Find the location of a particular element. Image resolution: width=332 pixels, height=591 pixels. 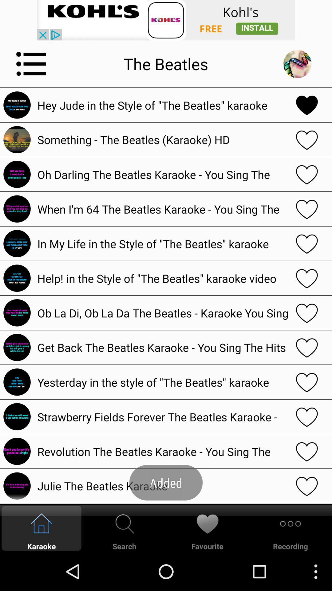

toggle favorite song is located at coordinates (307, 140).